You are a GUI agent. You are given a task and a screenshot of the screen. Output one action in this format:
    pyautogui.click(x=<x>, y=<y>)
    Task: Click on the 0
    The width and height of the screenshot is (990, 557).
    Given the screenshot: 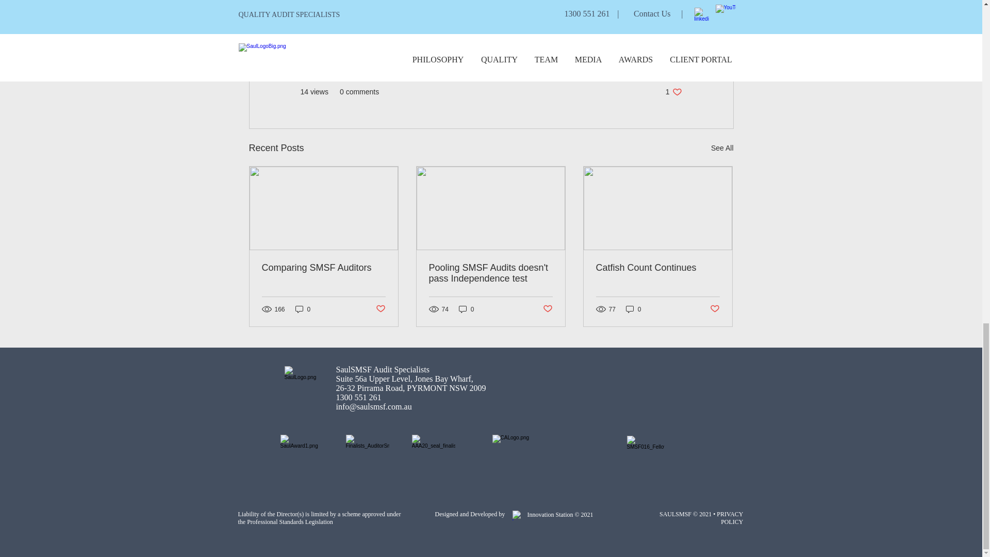 What is the action you would take?
    pyautogui.click(x=324, y=268)
    